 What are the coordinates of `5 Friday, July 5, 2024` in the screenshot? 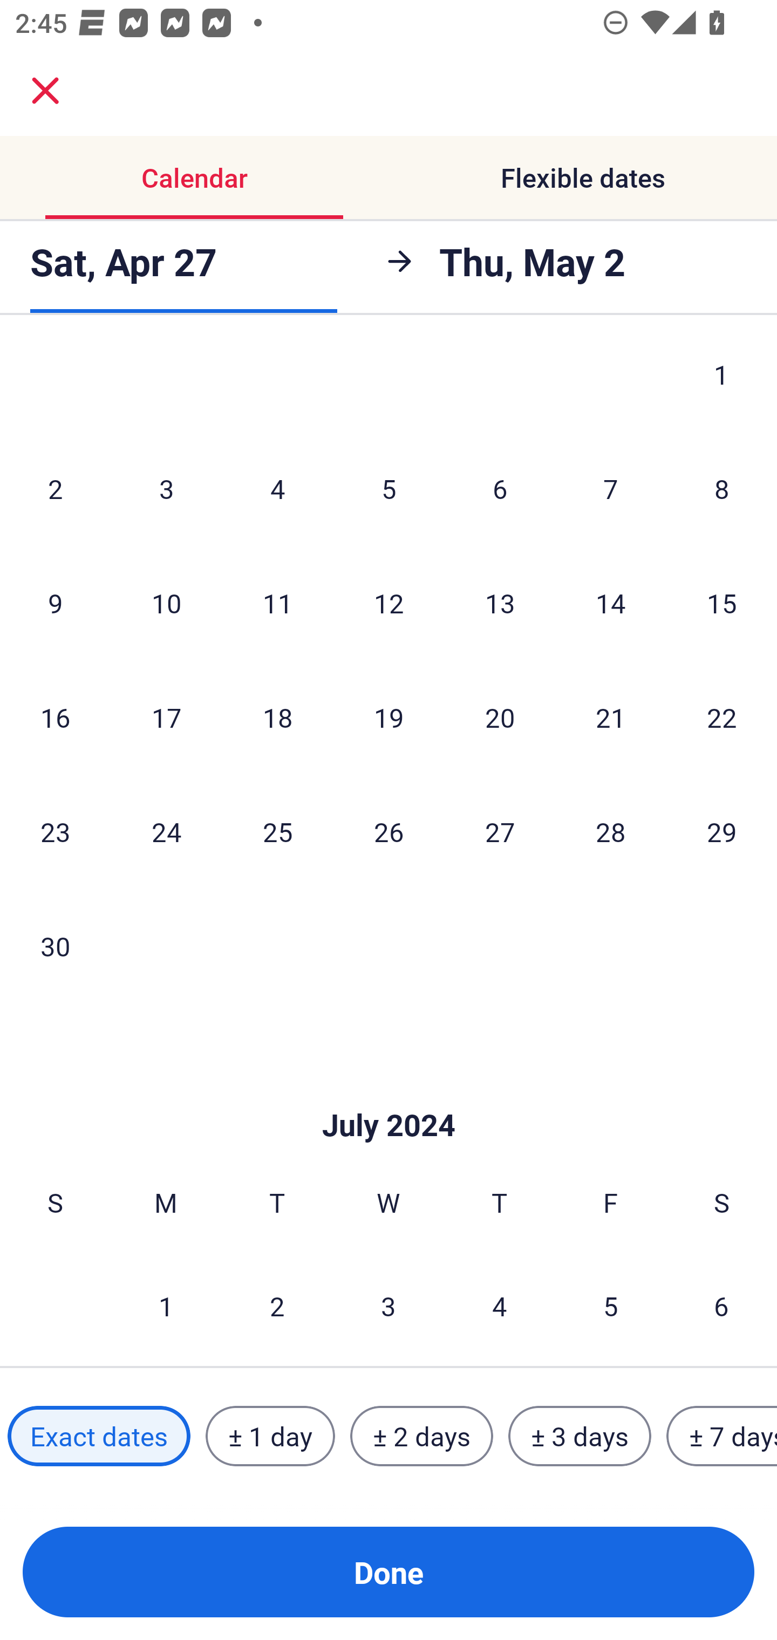 It's located at (611, 1306).